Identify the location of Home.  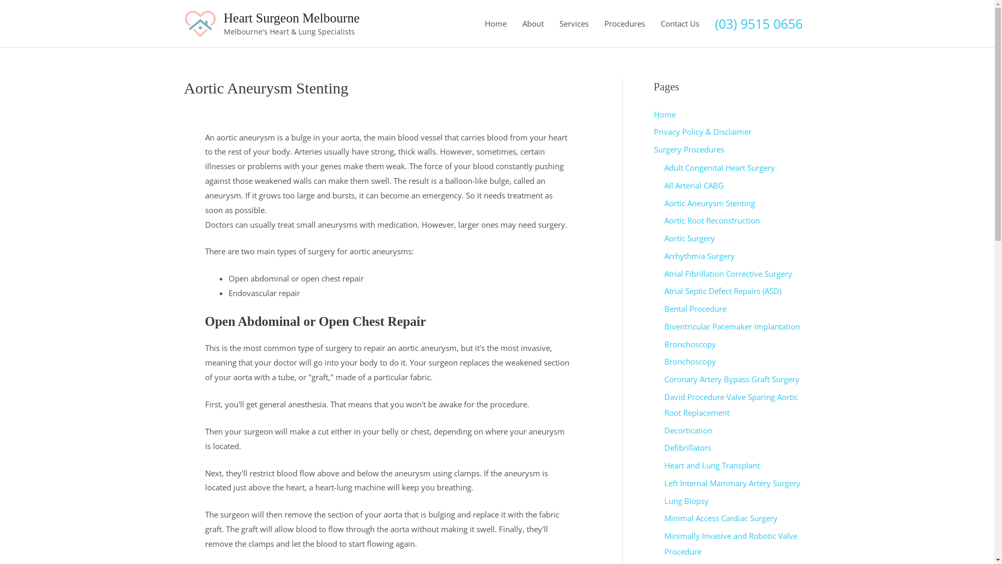
(664, 114).